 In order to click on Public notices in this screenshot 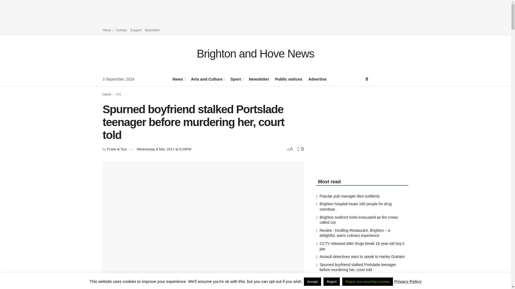, I will do `click(289, 79)`.